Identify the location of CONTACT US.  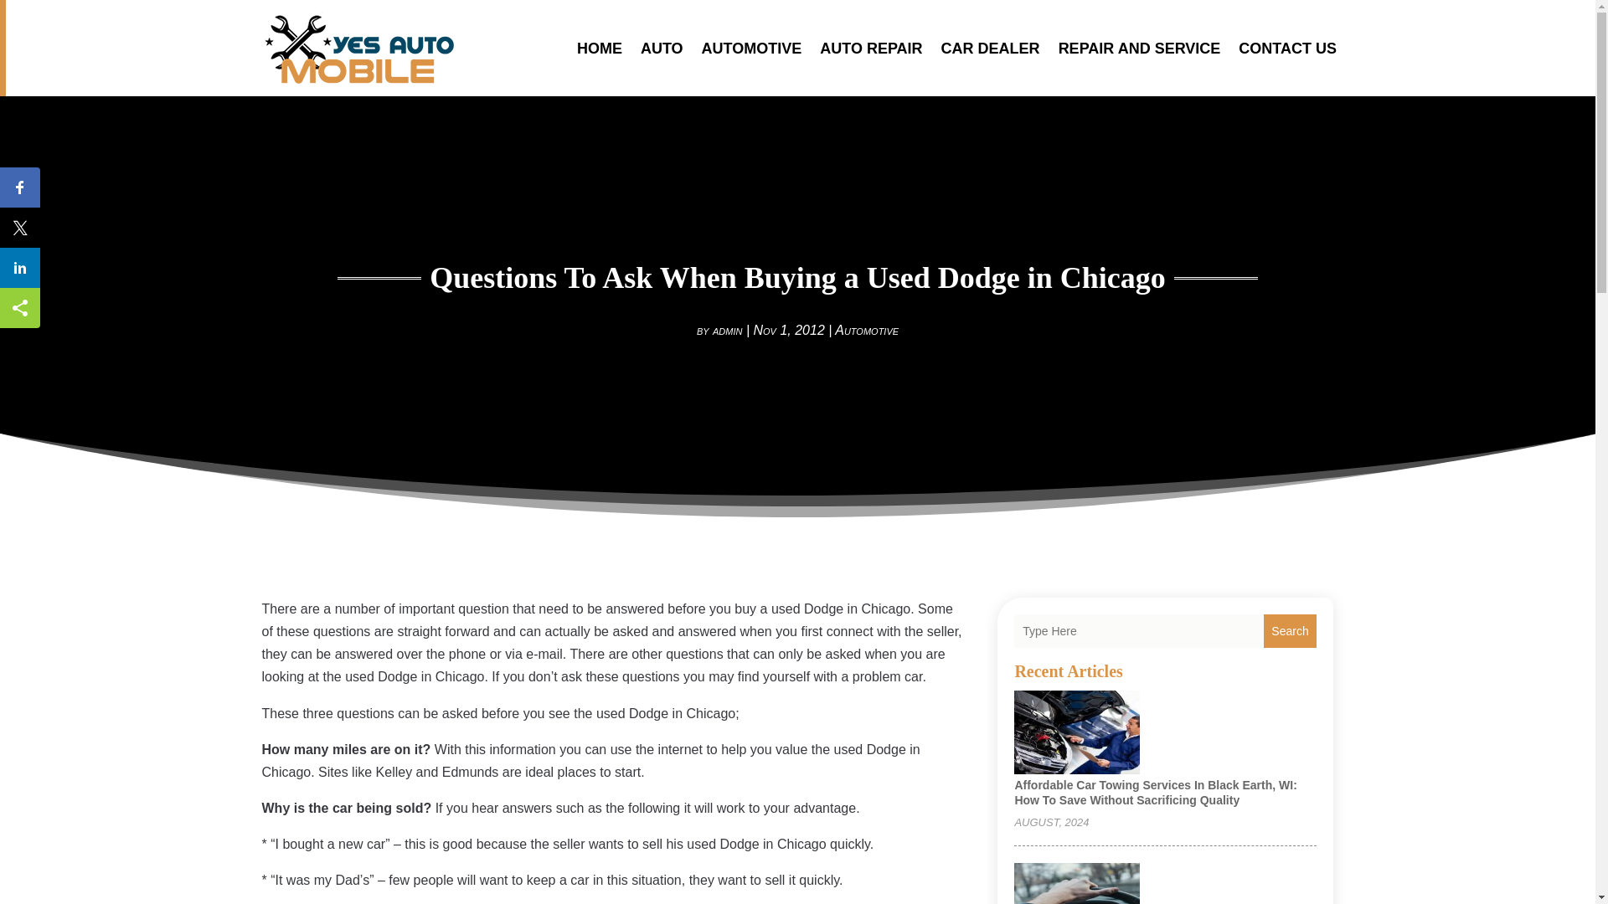
(1286, 49).